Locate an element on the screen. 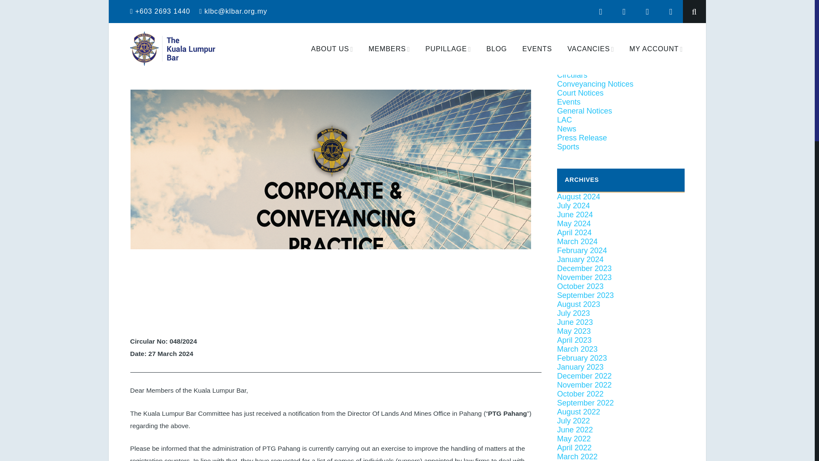  Search is located at coordinates (671, 12).